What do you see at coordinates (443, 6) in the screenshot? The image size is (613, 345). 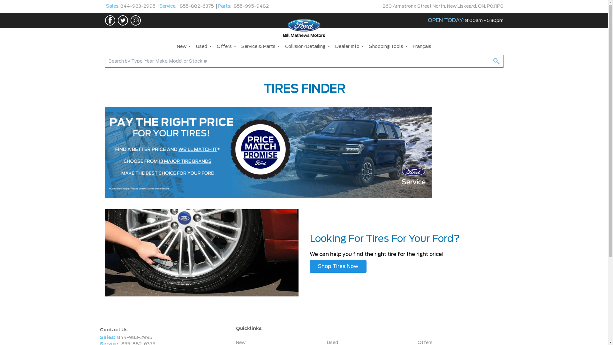 I see `260 Armstrong Street North. New Liskeard, ON. P0J1P0` at bounding box center [443, 6].